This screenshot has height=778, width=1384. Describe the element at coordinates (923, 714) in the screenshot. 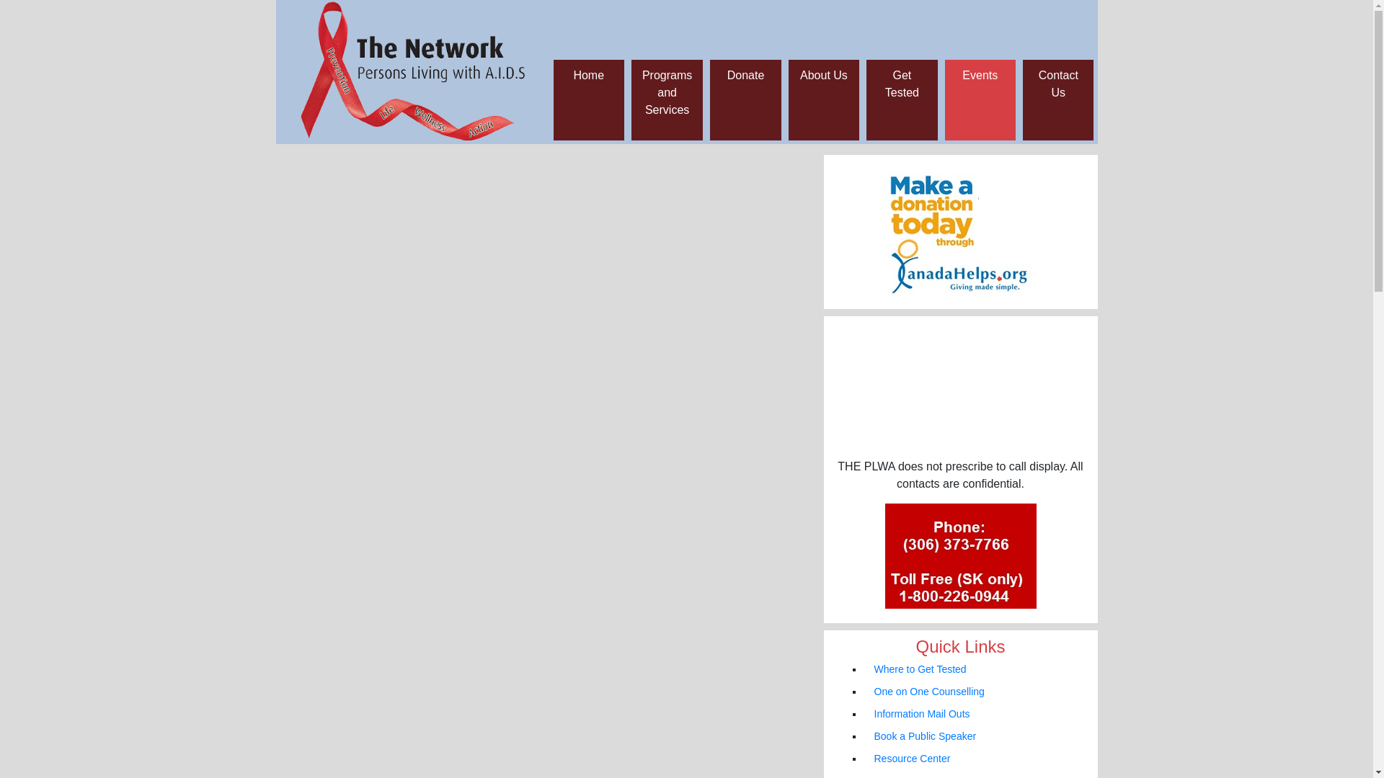

I see `Information Mail Outs` at that location.